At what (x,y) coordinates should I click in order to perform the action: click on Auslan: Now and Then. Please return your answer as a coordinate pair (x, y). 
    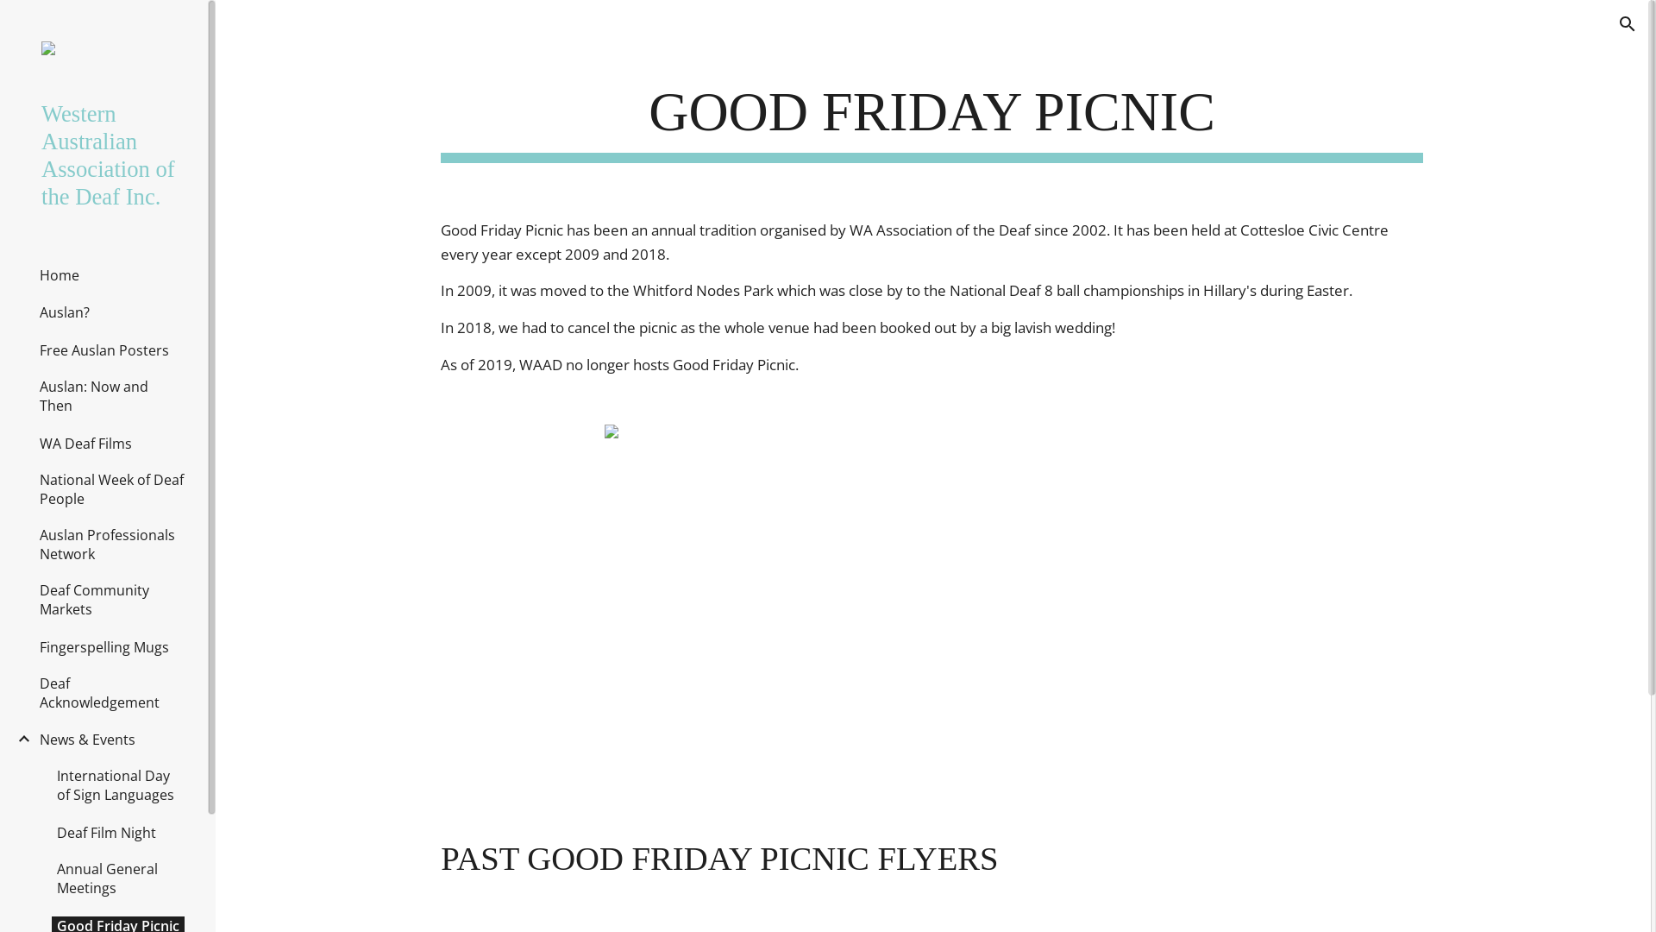
    Looking at the image, I should click on (112, 396).